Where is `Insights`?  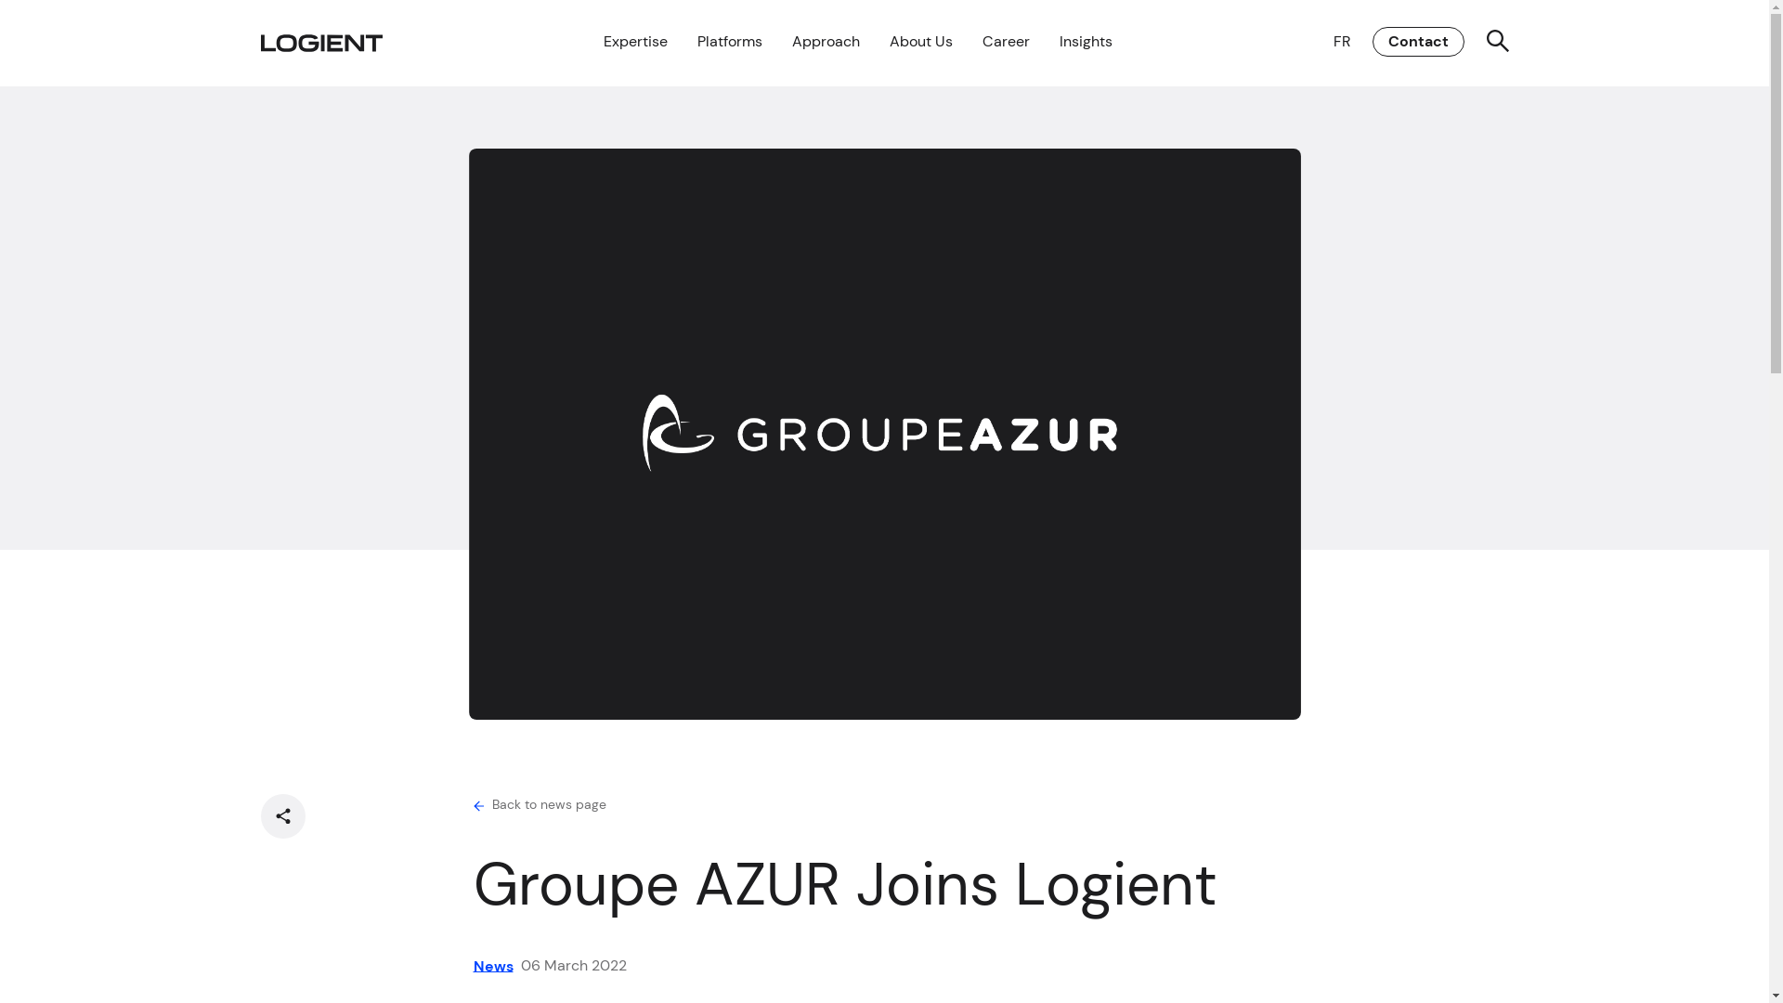
Insights is located at coordinates (1085, 42).